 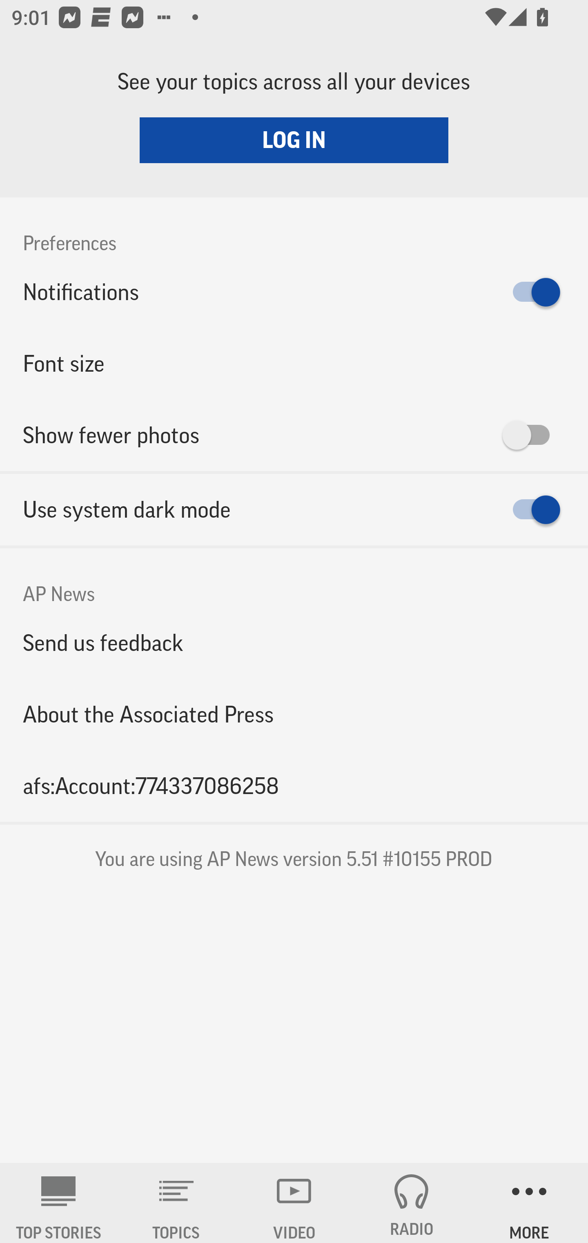 What do you see at coordinates (294, 509) in the screenshot?
I see `Use system dark mode` at bounding box center [294, 509].